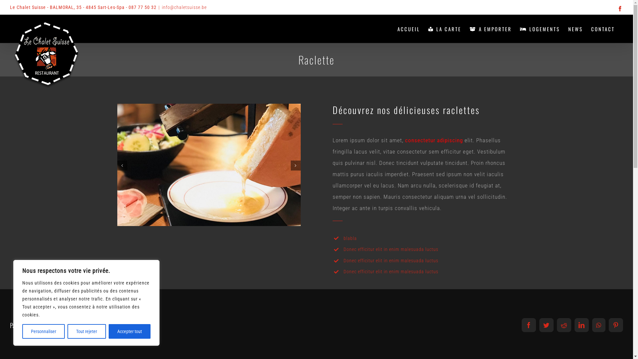 The image size is (638, 359). Describe the element at coordinates (130, 331) in the screenshot. I see `Accepter tout` at that location.